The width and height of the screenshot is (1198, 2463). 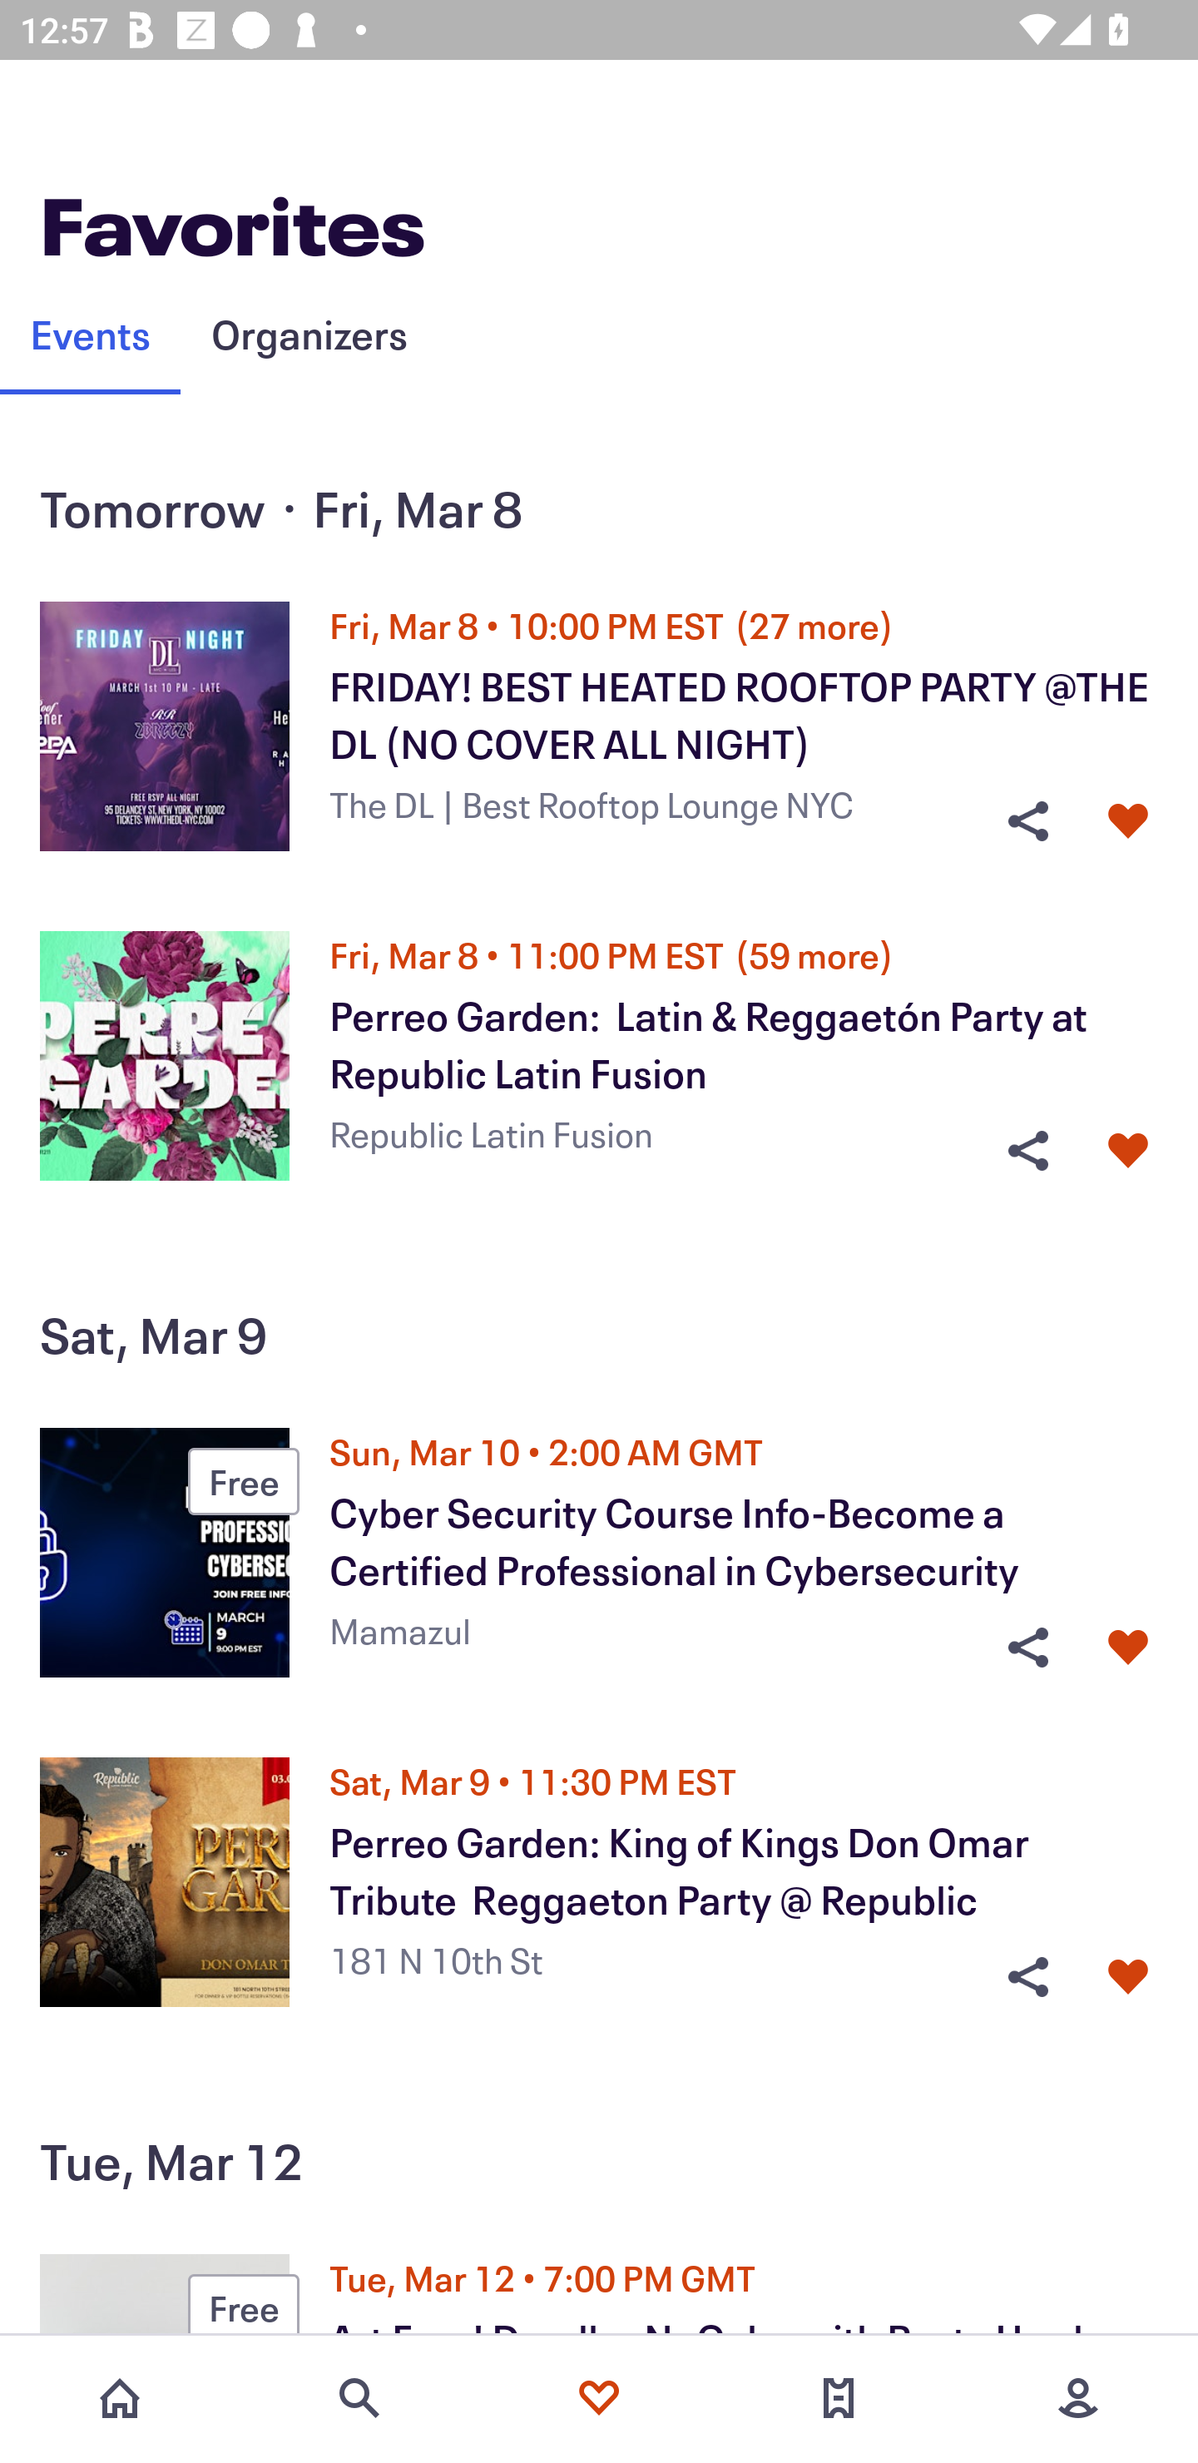 What do you see at coordinates (839, 2398) in the screenshot?
I see `Tickets` at bounding box center [839, 2398].